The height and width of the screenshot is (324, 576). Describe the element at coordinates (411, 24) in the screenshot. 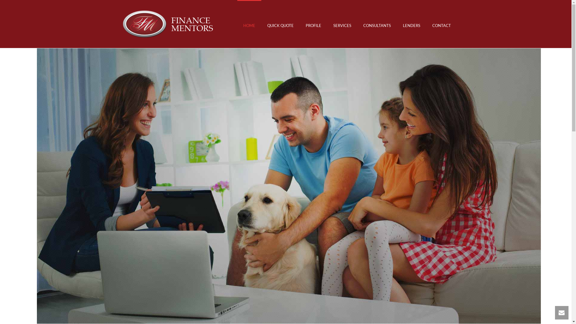

I see `LENDERS` at that location.